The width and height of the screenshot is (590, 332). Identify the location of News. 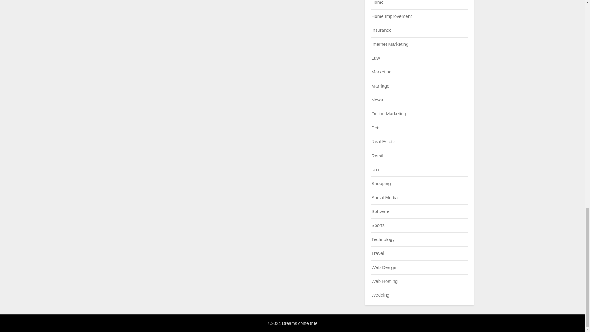
(377, 100).